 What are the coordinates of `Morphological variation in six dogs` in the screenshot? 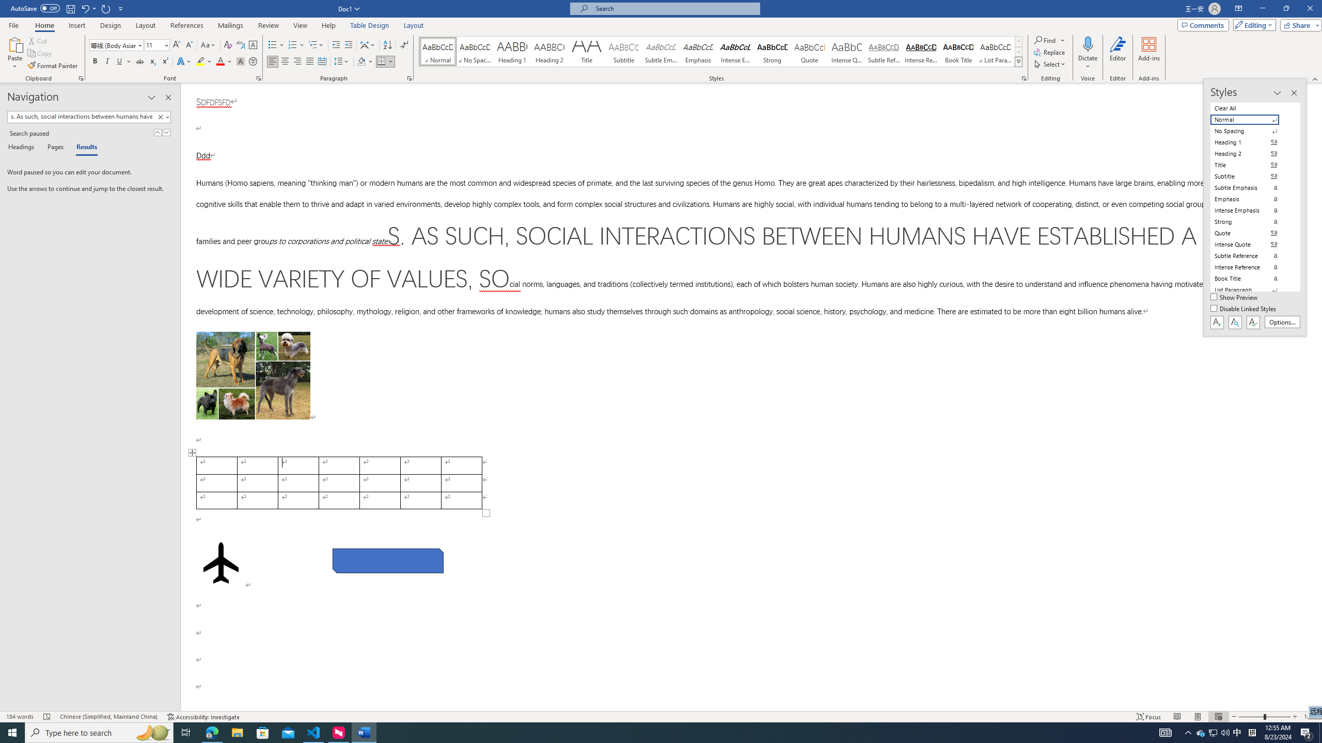 It's located at (253, 376).